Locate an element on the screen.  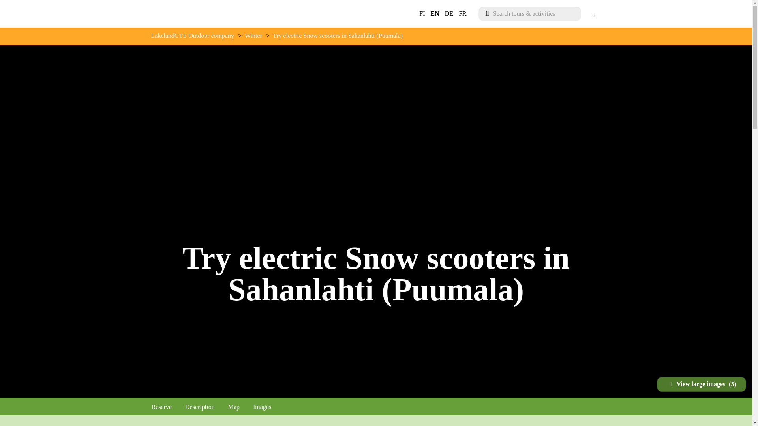
Winter is located at coordinates (253, 35).